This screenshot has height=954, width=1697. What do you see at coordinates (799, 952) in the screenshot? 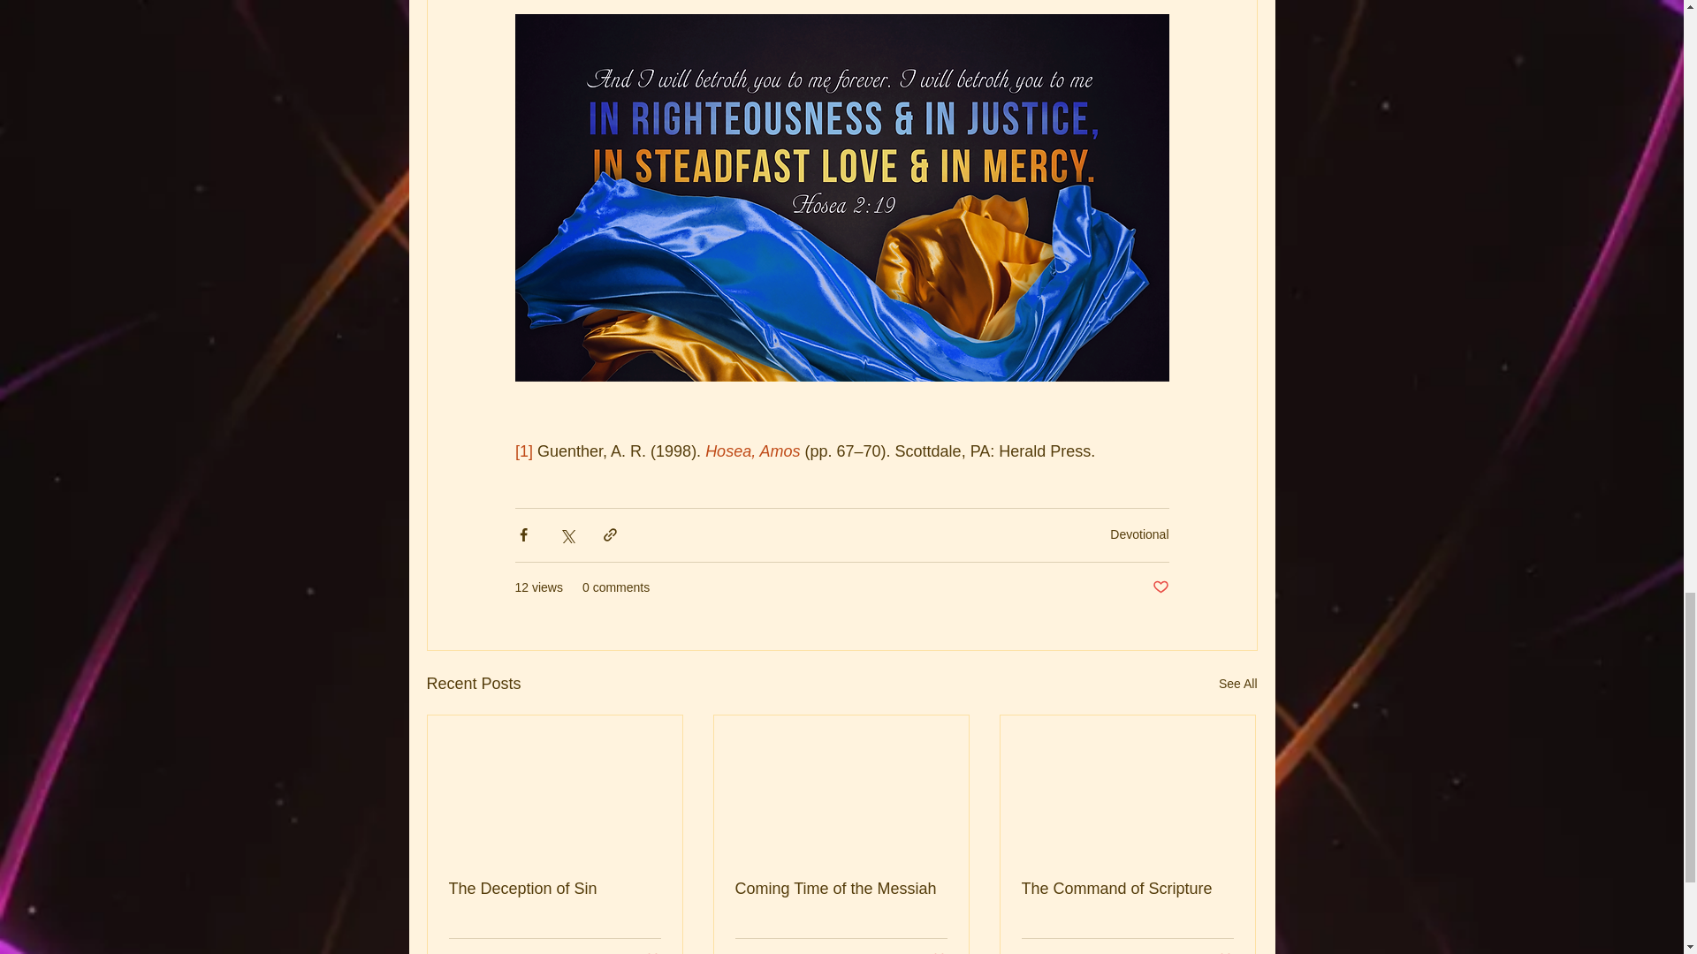
I see `0` at bounding box center [799, 952].